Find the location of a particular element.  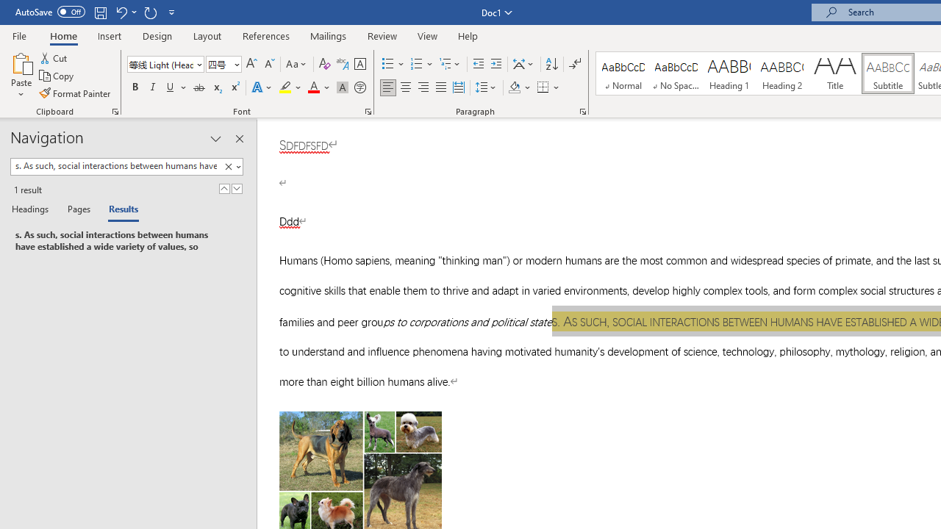

Quick Access Toolbar is located at coordinates (97, 12).